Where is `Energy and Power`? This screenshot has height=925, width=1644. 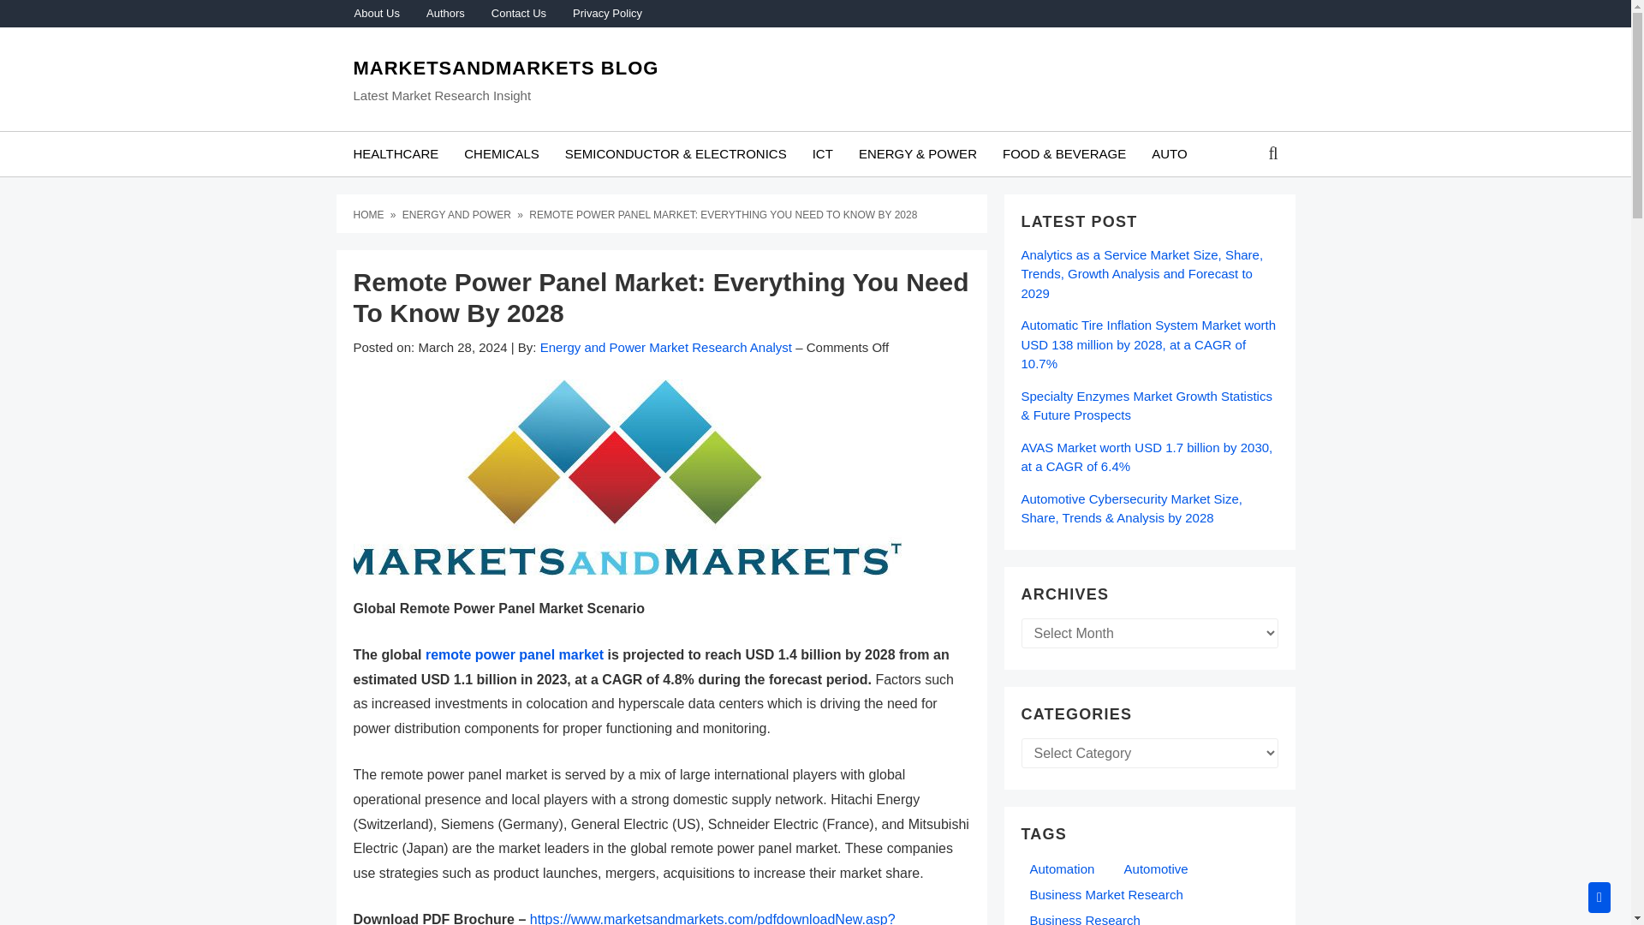 Energy and Power is located at coordinates (458, 215).